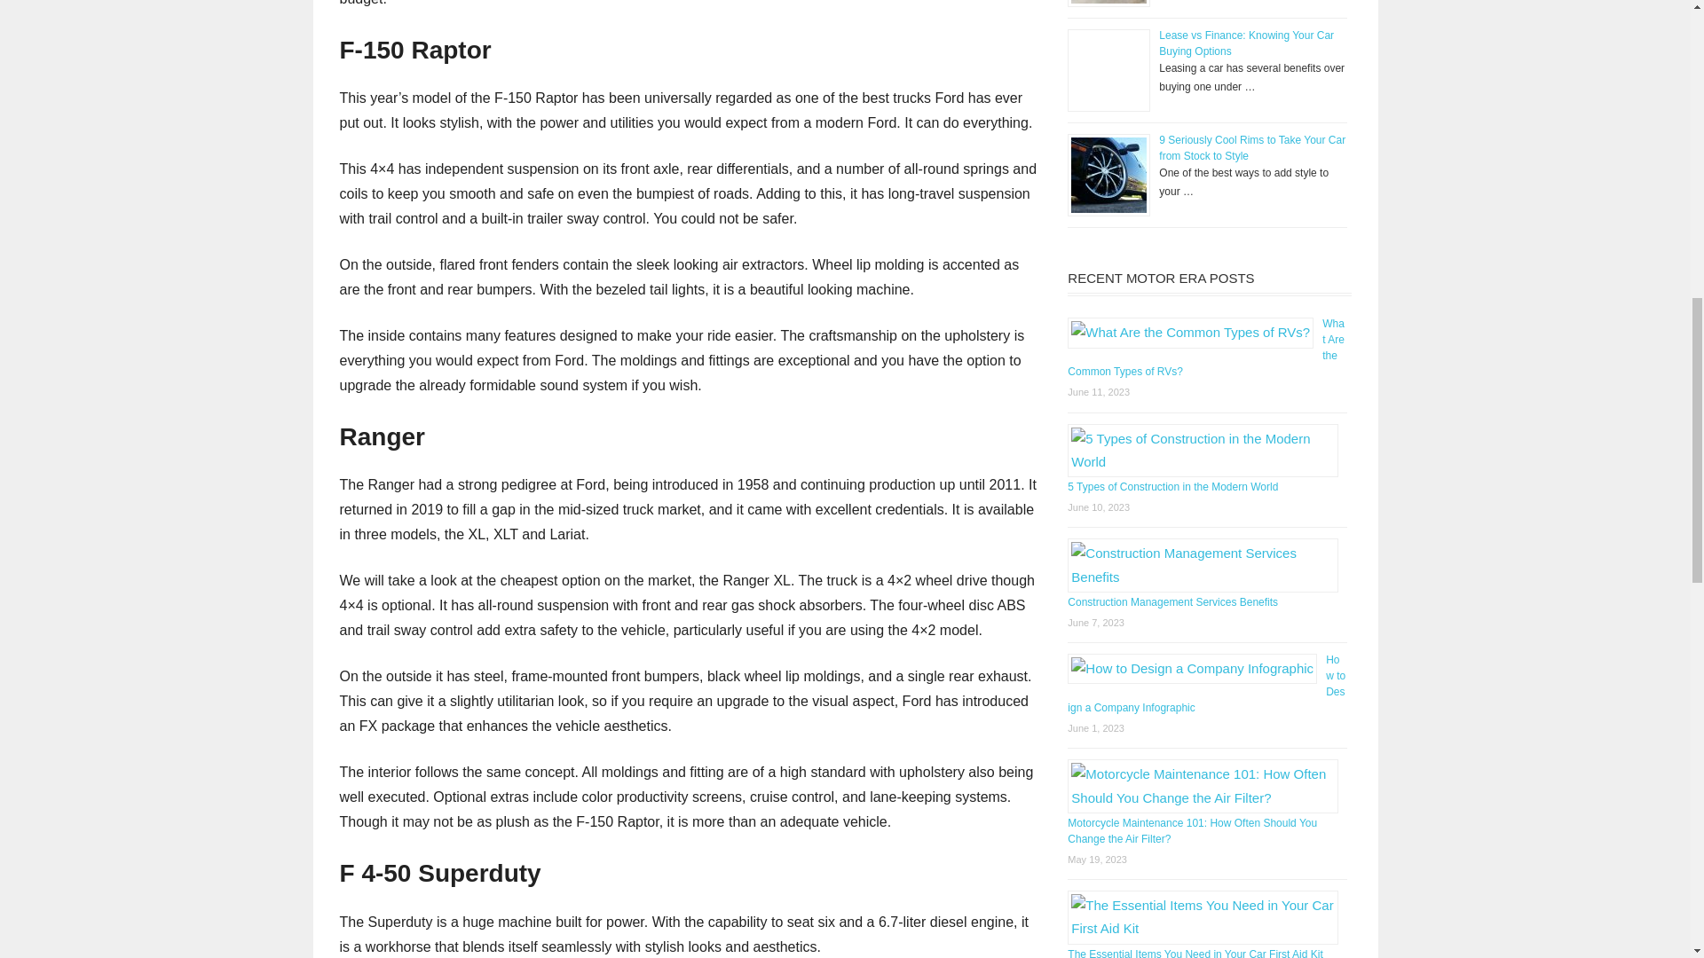  What do you see at coordinates (1205, 347) in the screenshot?
I see `Permalink to What Are the Common Types of RVs?` at bounding box center [1205, 347].